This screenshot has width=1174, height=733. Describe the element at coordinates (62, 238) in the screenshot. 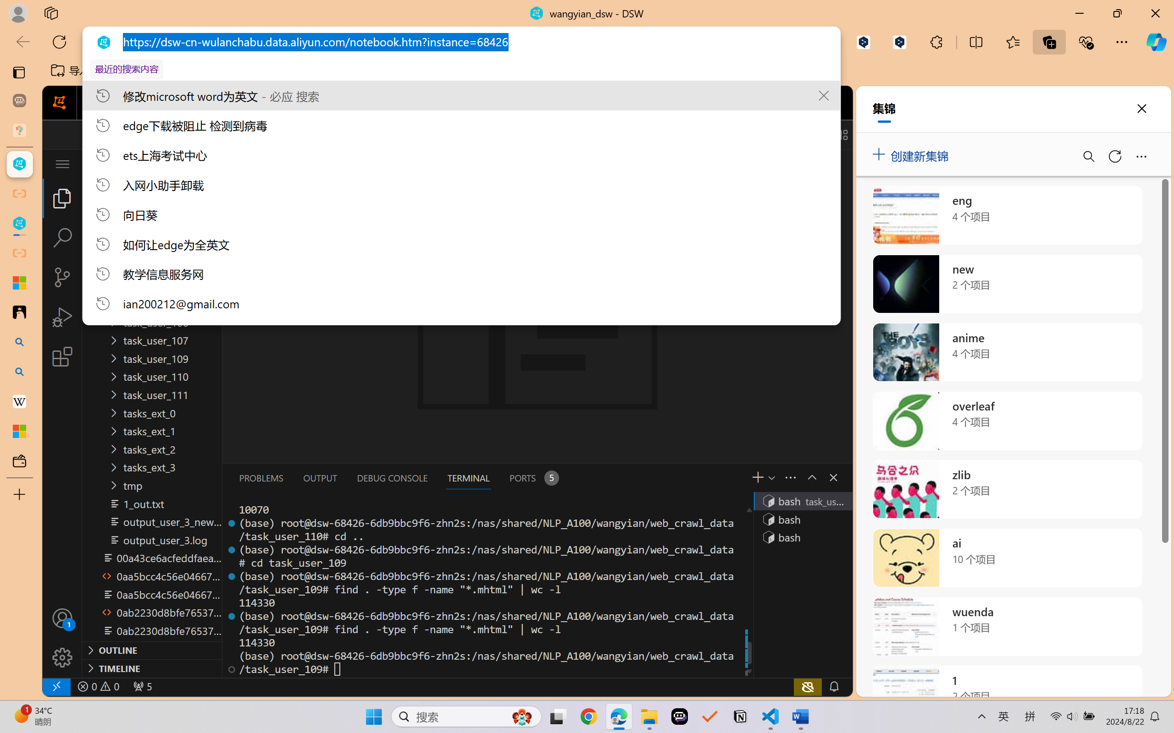

I see `Search (Ctrl+Shift+F)` at that location.